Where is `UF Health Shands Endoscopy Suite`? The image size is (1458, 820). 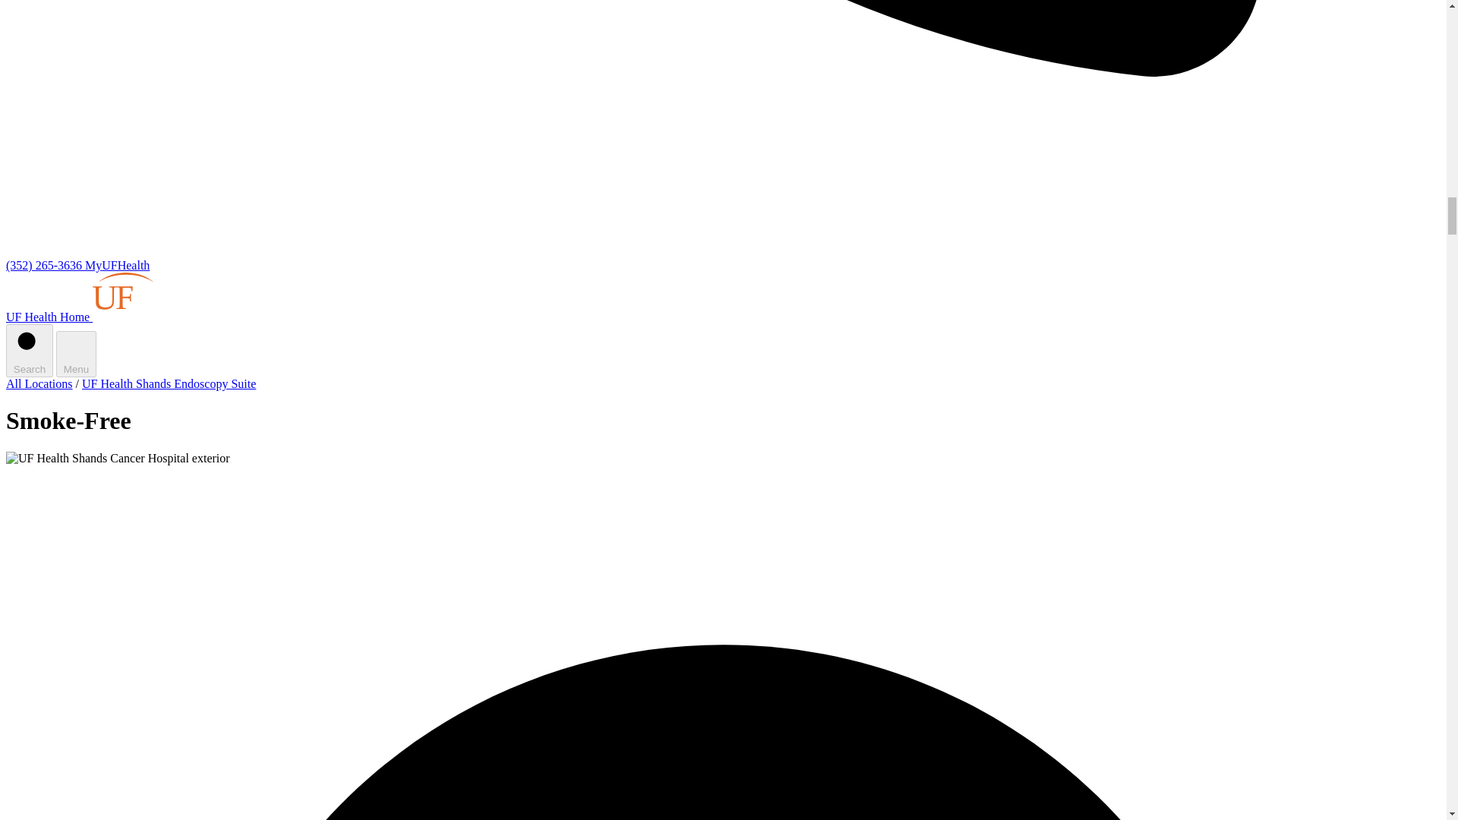 UF Health Shands Endoscopy Suite is located at coordinates (169, 383).